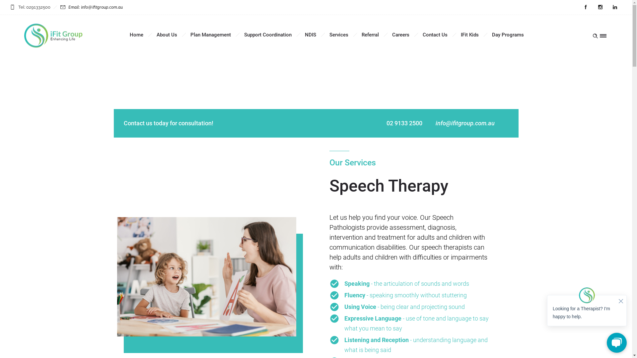  Describe the element at coordinates (435, 35) in the screenshot. I see `Contact Us` at that location.